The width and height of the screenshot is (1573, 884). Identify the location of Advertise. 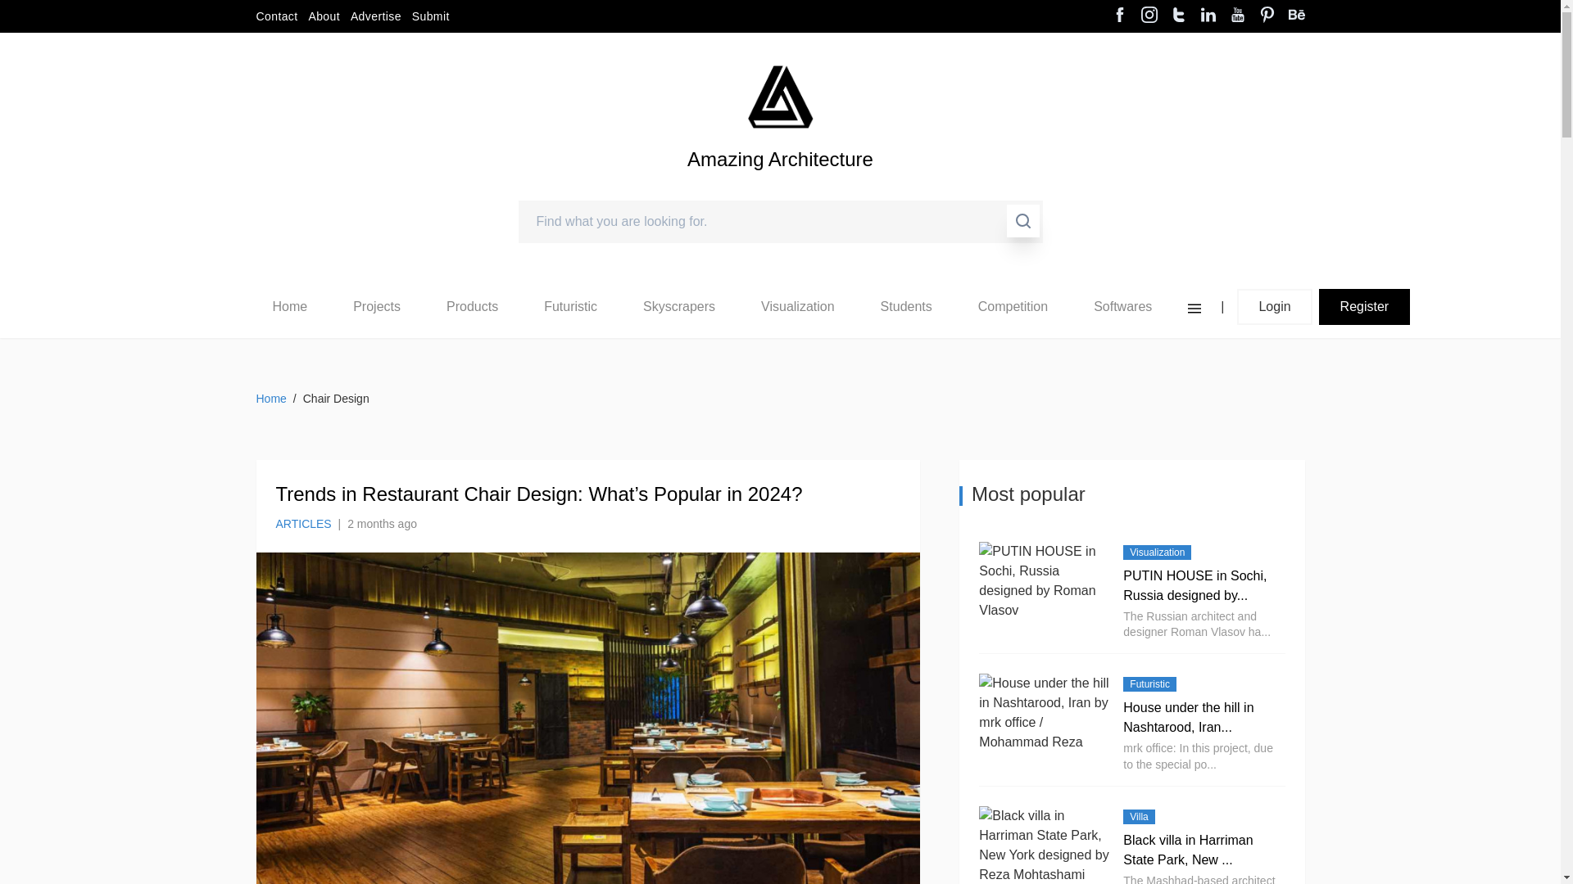
(375, 16).